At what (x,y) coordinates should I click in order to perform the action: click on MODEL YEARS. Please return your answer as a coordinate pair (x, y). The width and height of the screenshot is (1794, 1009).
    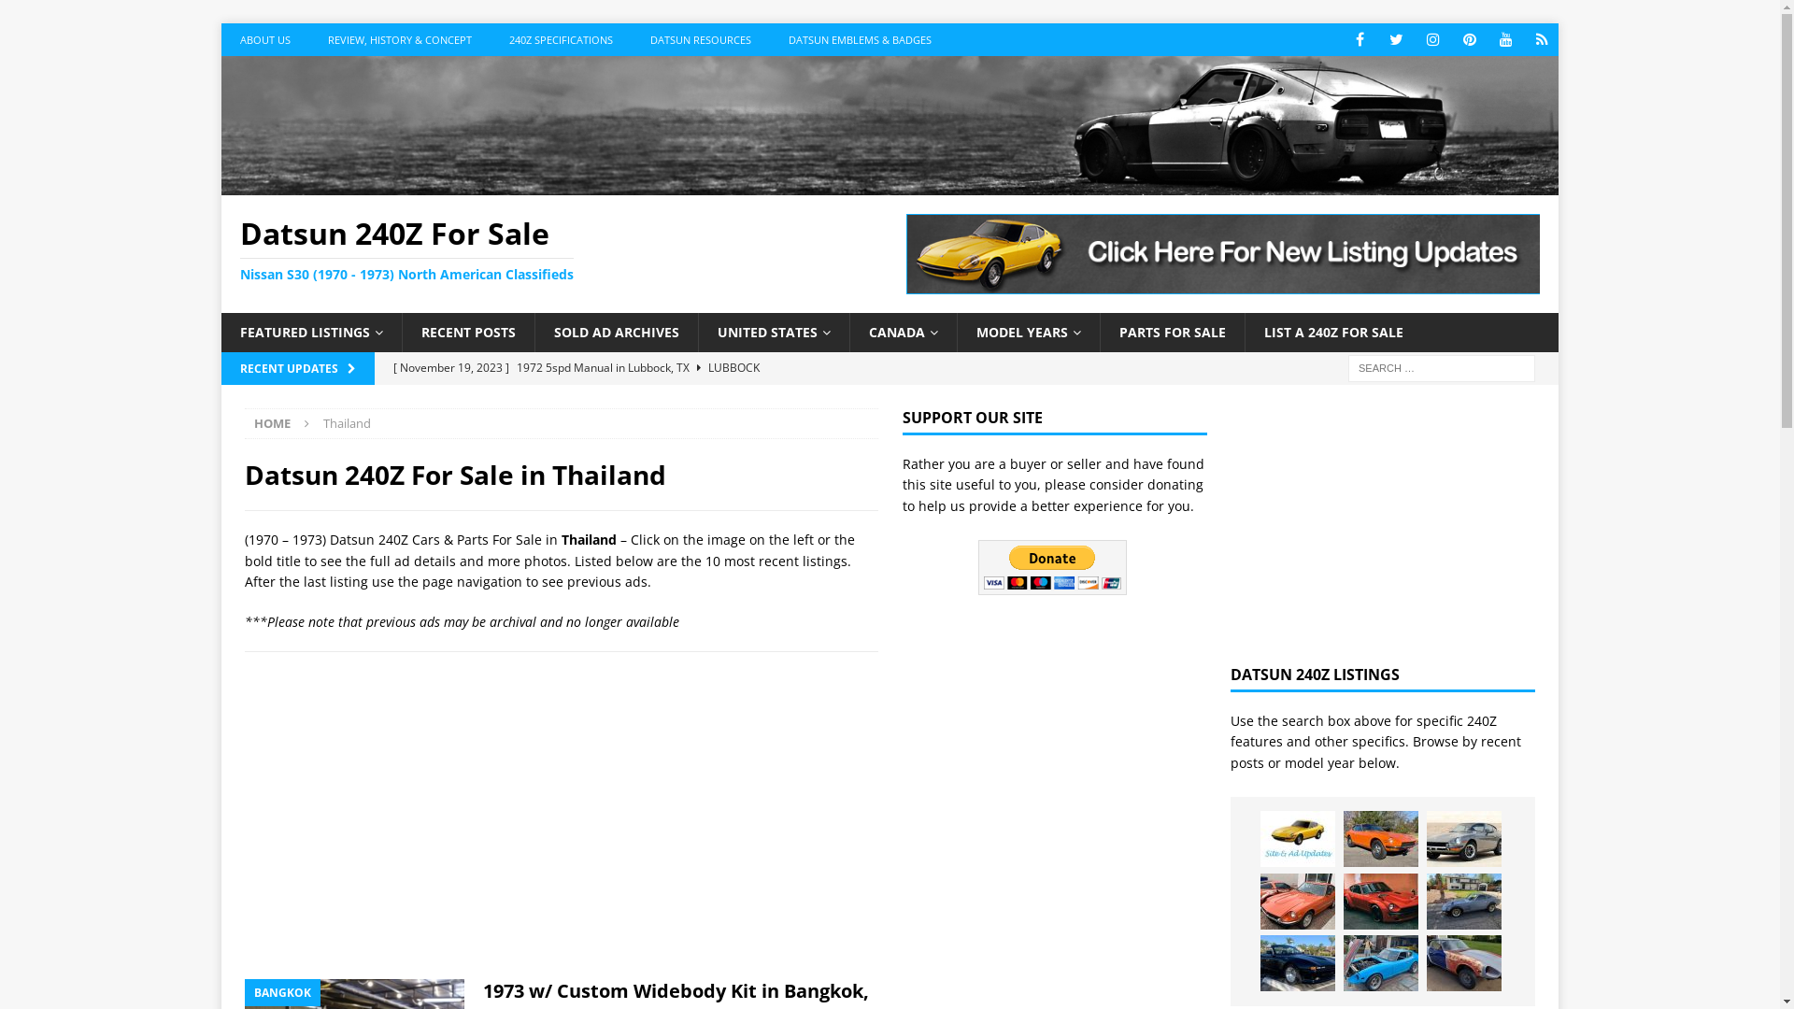
    Looking at the image, I should click on (1028, 333).